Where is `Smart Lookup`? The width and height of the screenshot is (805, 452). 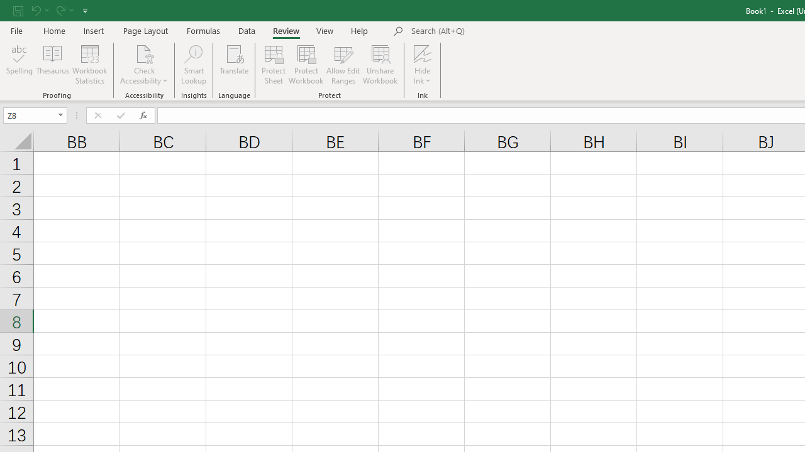
Smart Lookup is located at coordinates (194, 64).